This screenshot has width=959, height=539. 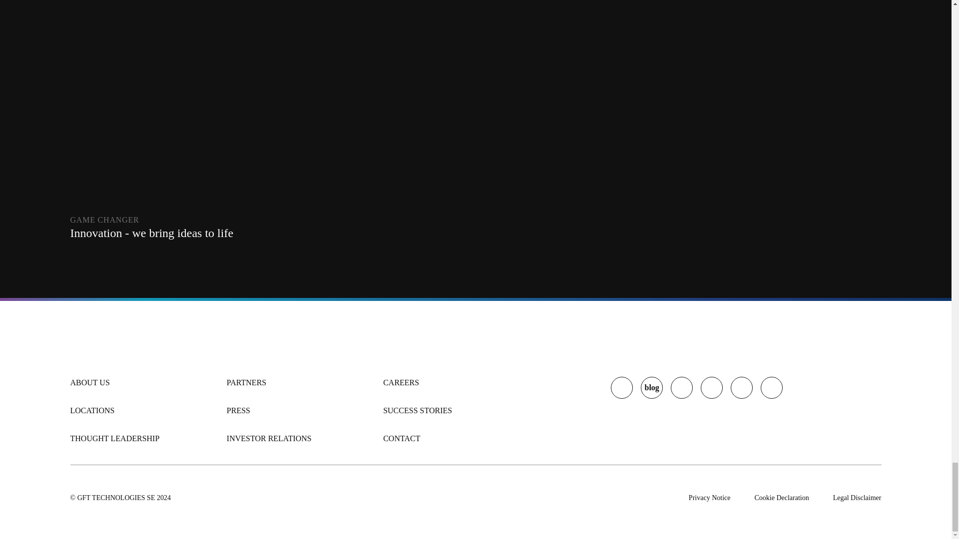 What do you see at coordinates (857, 498) in the screenshot?
I see `Legal Disclaimer` at bounding box center [857, 498].